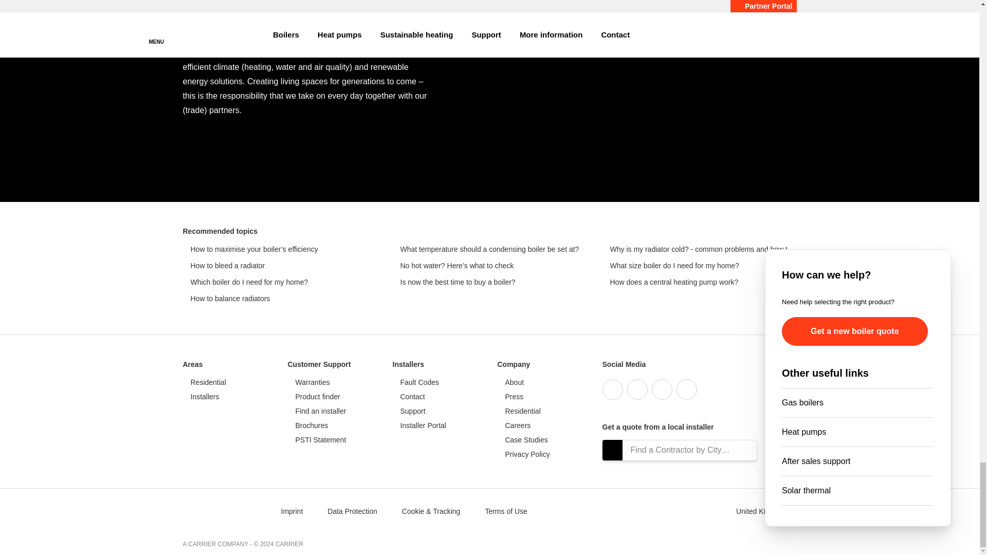 This screenshot has width=987, height=555. Describe the element at coordinates (662, 389) in the screenshot. I see `Youtube` at that location.